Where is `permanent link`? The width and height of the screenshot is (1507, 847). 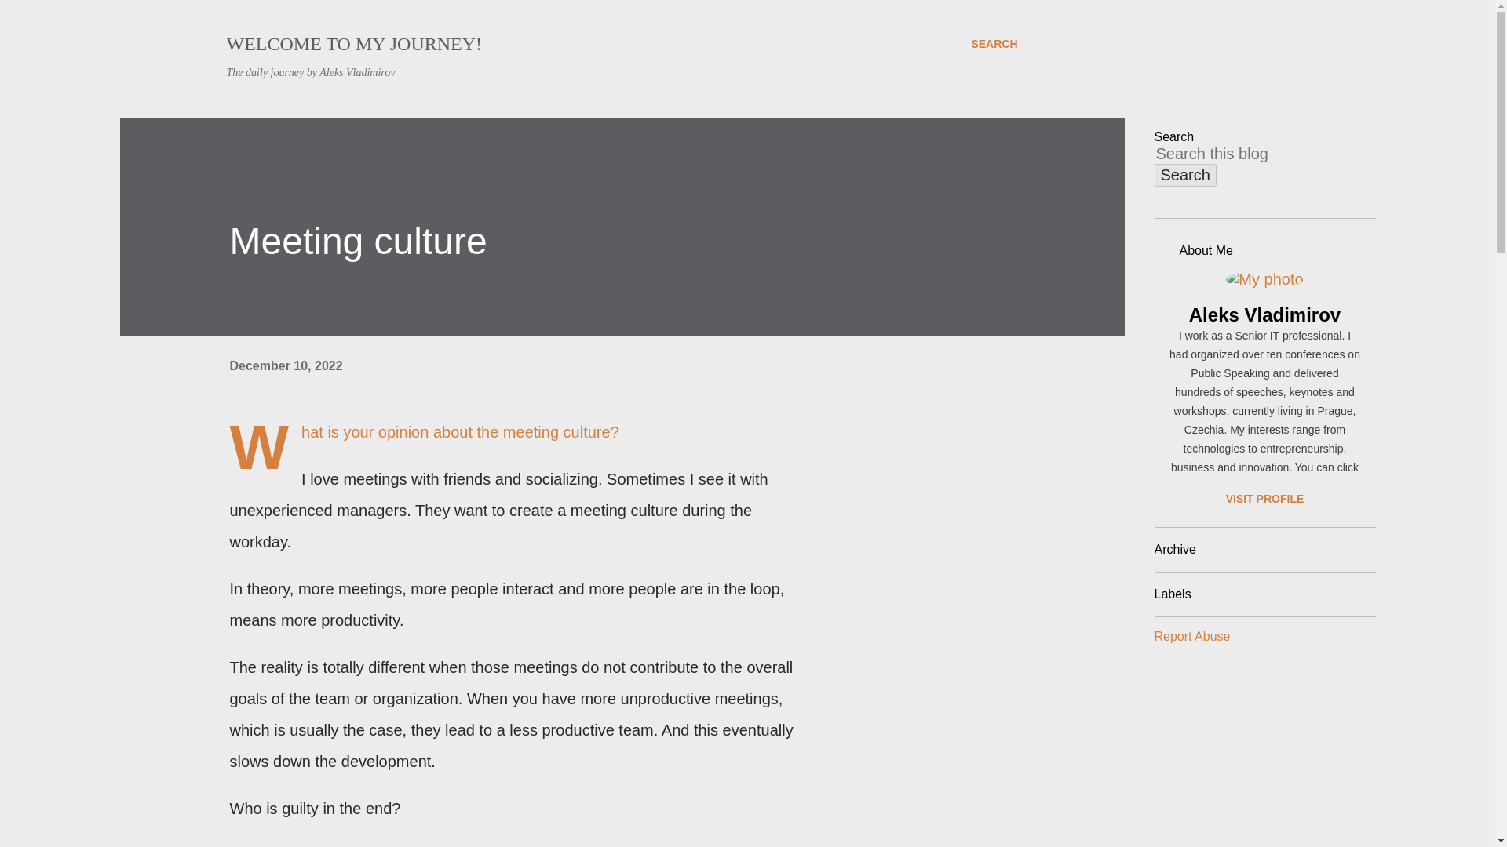 permanent link is located at coordinates (285, 365).